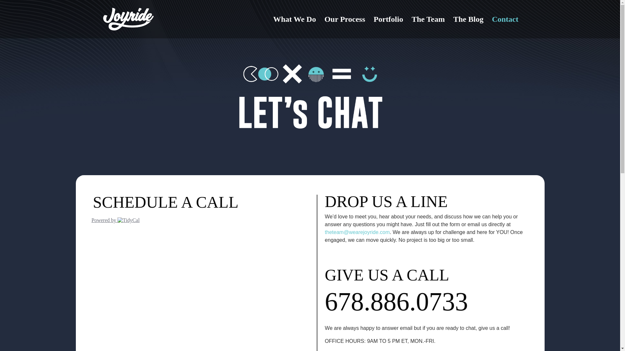  What do you see at coordinates (295, 27) in the screenshot?
I see `What We Do` at bounding box center [295, 27].